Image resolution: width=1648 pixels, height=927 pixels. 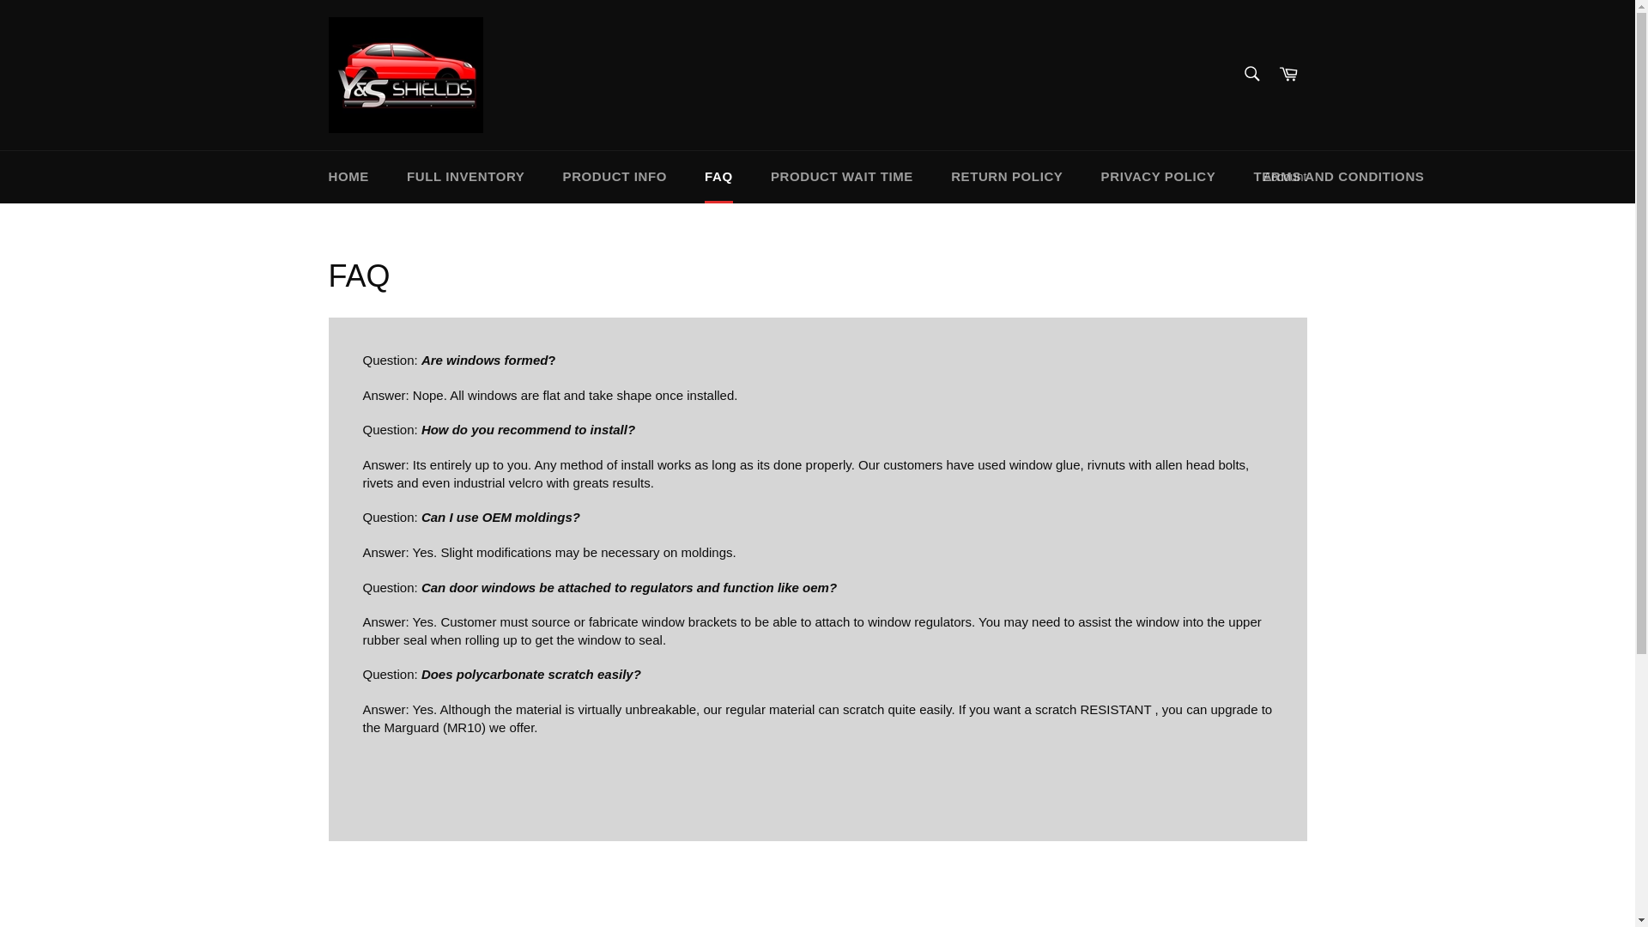 What do you see at coordinates (615, 177) in the screenshot?
I see `PRODUCT INFO` at bounding box center [615, 177].